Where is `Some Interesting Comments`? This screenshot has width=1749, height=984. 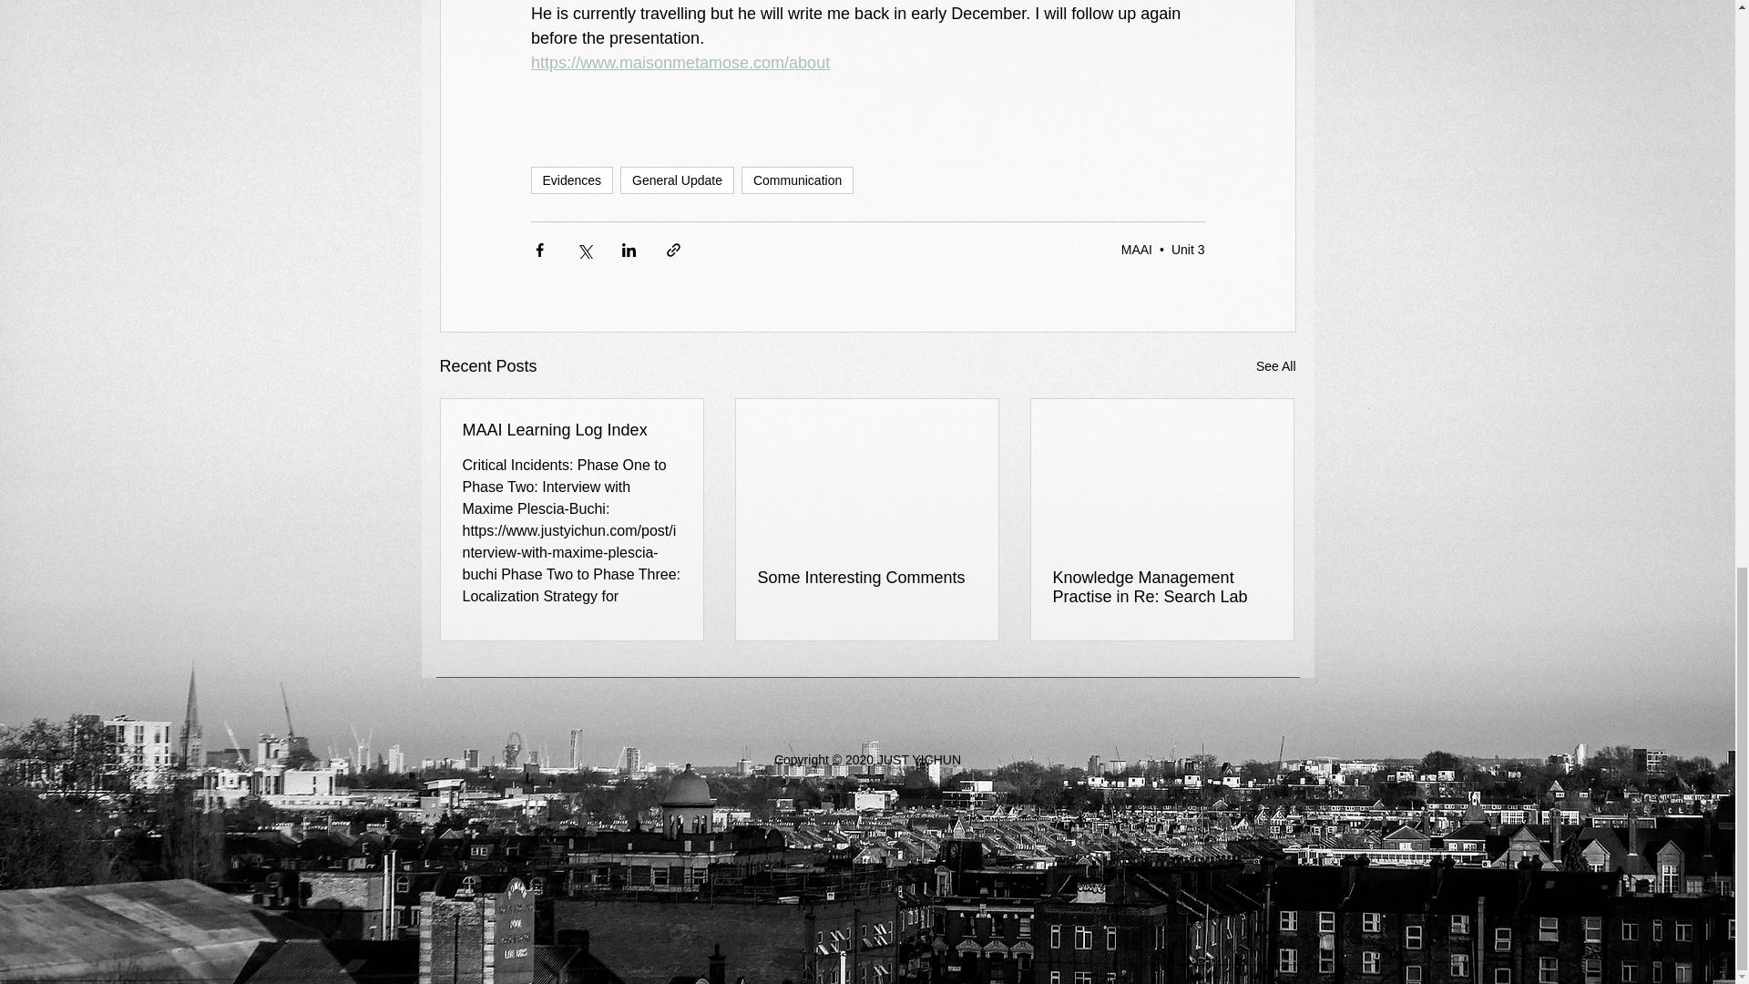
Some Interesting Comments is located at coordinates (866, 578).